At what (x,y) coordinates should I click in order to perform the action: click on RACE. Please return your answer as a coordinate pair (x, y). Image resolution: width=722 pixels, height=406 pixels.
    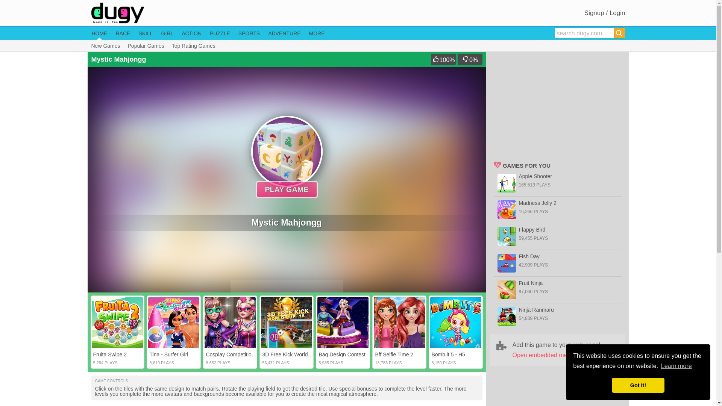
    Looking at the image, I should click on (123, 33).